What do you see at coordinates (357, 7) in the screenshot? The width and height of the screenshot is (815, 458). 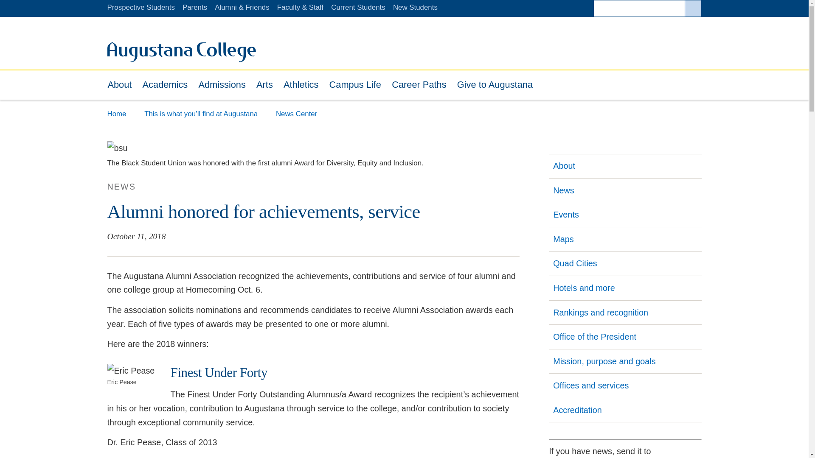 I see `Current Students` at bounding box center [357, 7].